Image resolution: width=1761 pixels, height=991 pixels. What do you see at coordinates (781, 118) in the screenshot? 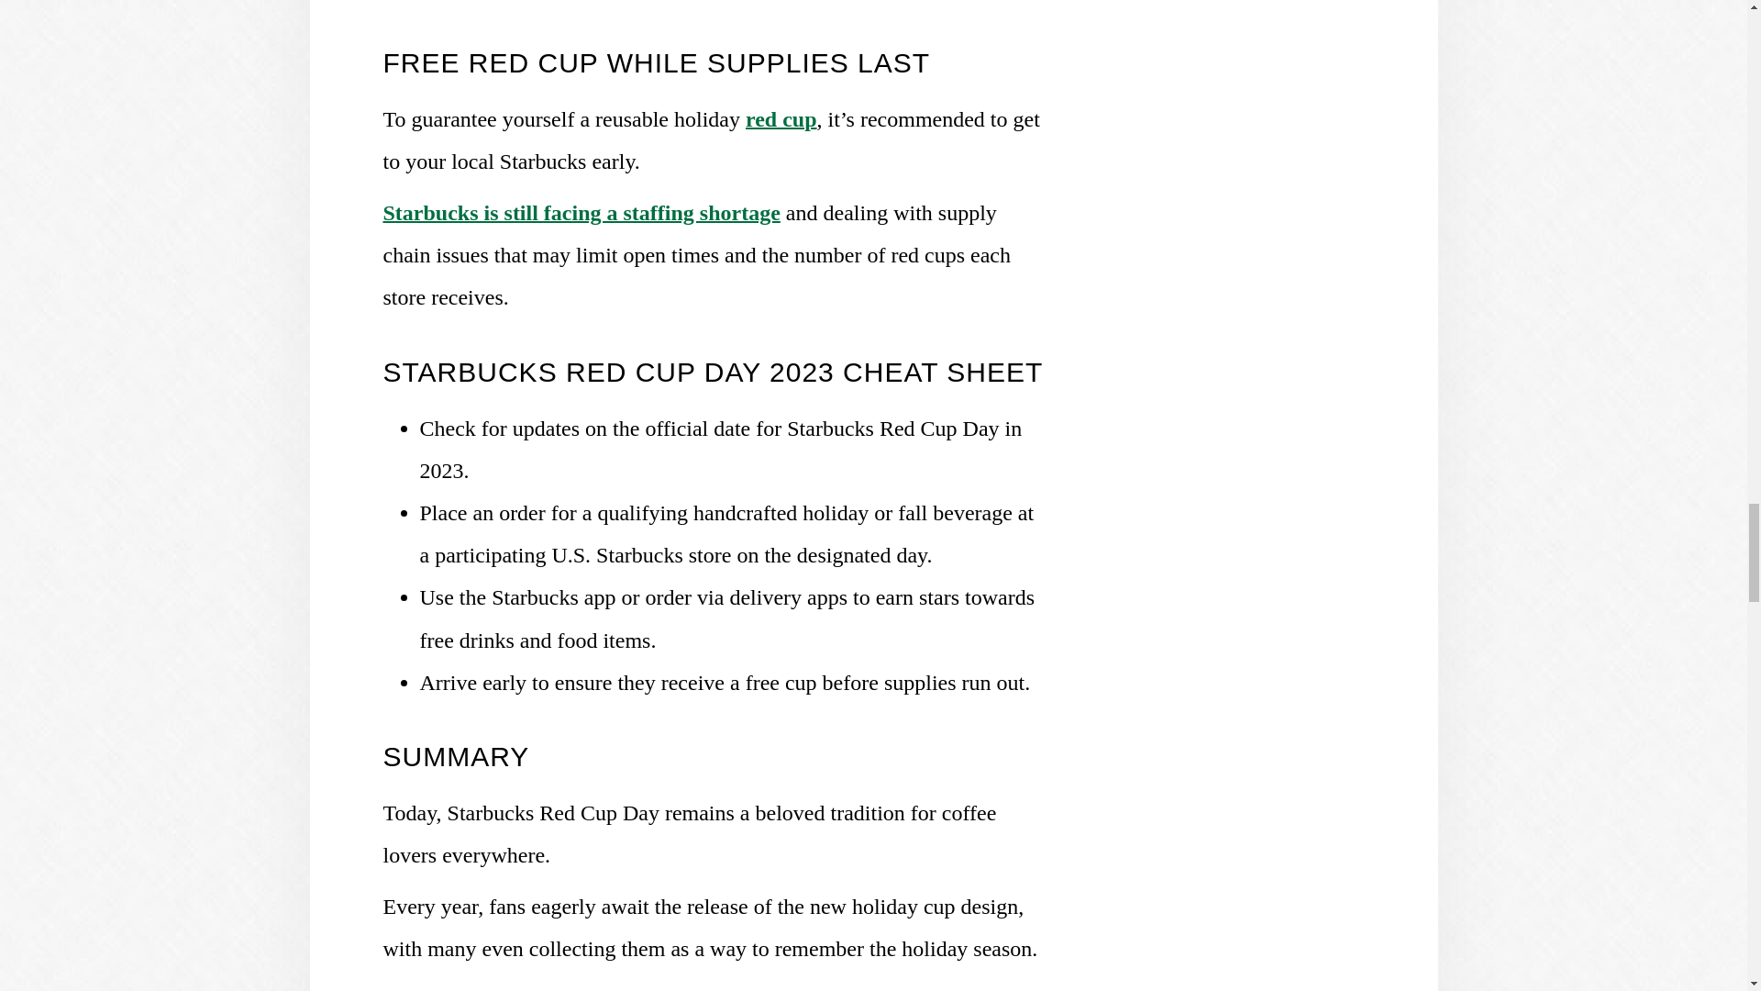
I see `red cup` at bounding box center [781, 118].